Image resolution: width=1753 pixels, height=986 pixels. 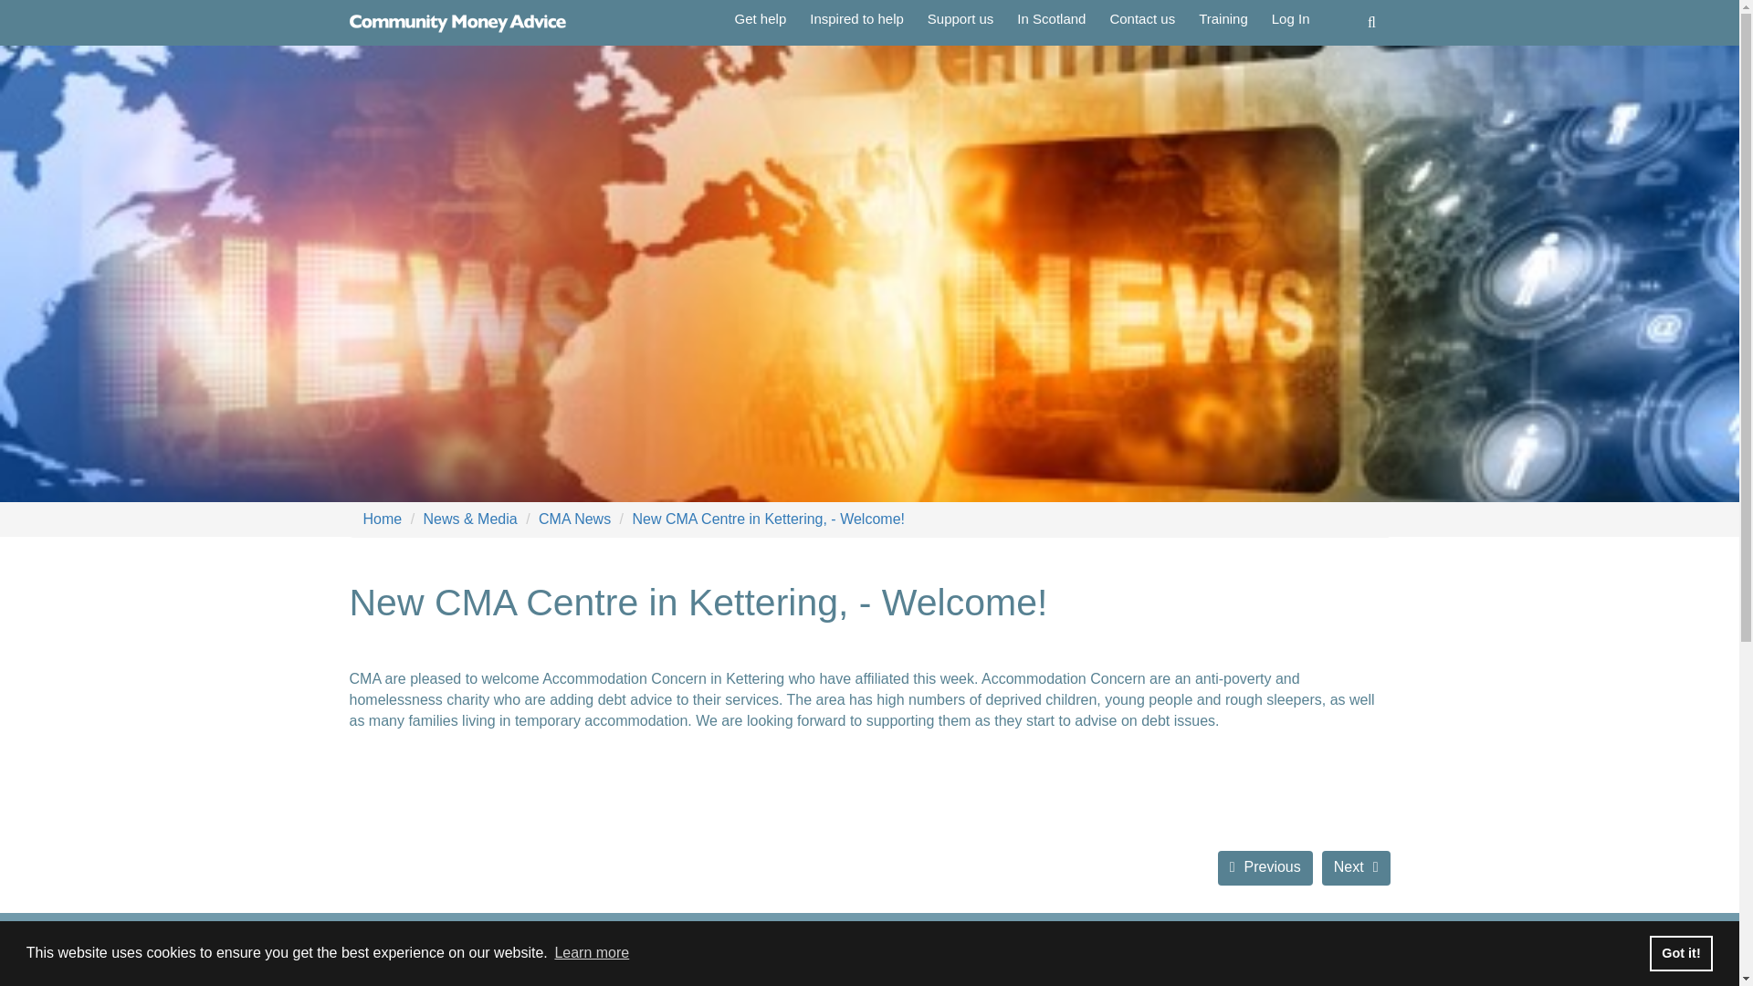 What do you see at coordinates (458, 22) in the screenshot?
I see `Community Money Advice` at bounding box center [458, 22].